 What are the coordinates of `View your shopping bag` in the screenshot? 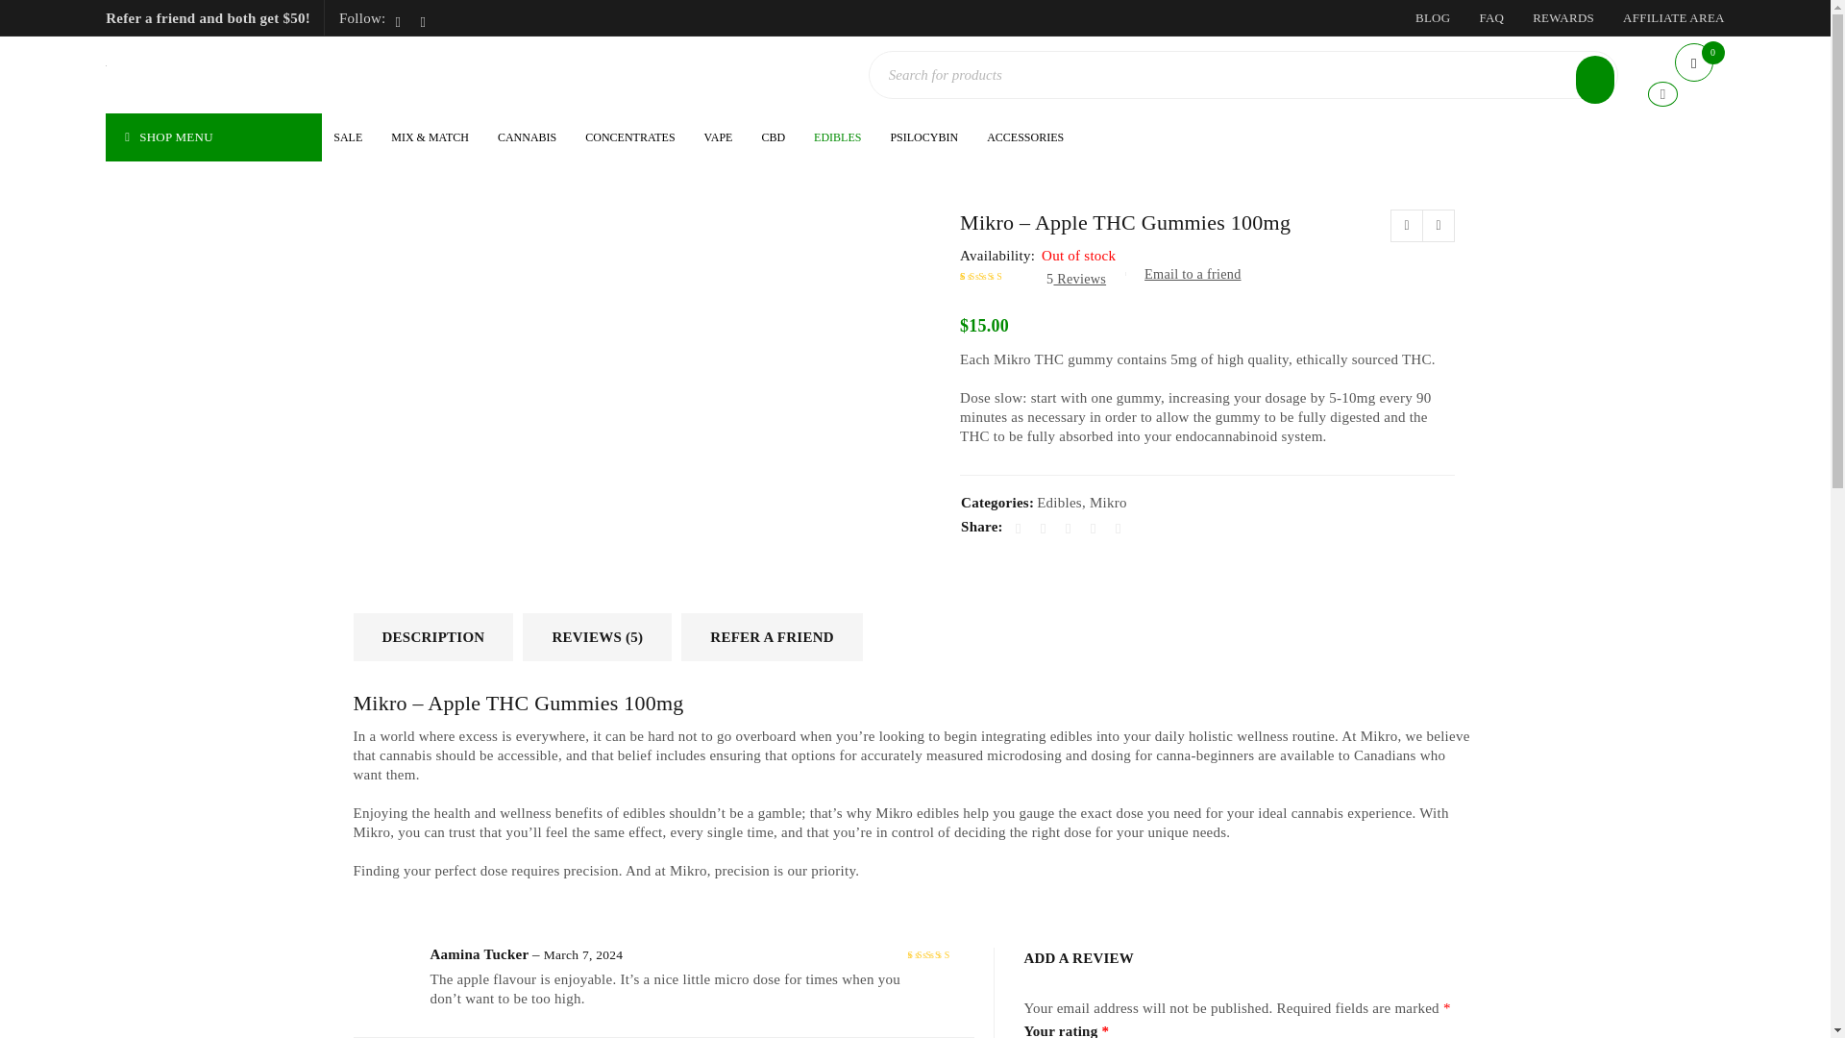 It's located at (1700, 63).